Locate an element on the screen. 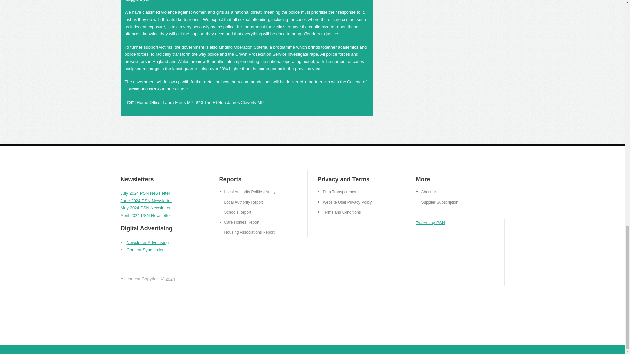 This screenshot has height=354, width=630. Newsletter Advertising is located at coordinates (148, 243).